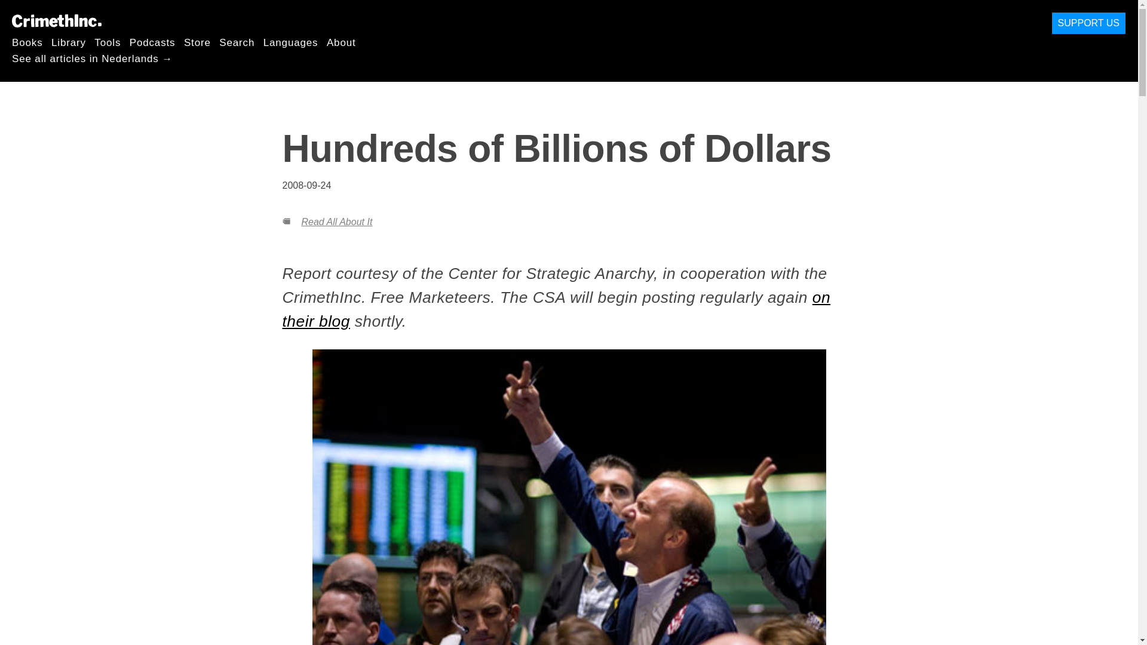 Image resolution: width=1147 pixels, height=645 pixels. Describe the element at coordinates (69, 42) in the screenshot. I see `Library` at that location.